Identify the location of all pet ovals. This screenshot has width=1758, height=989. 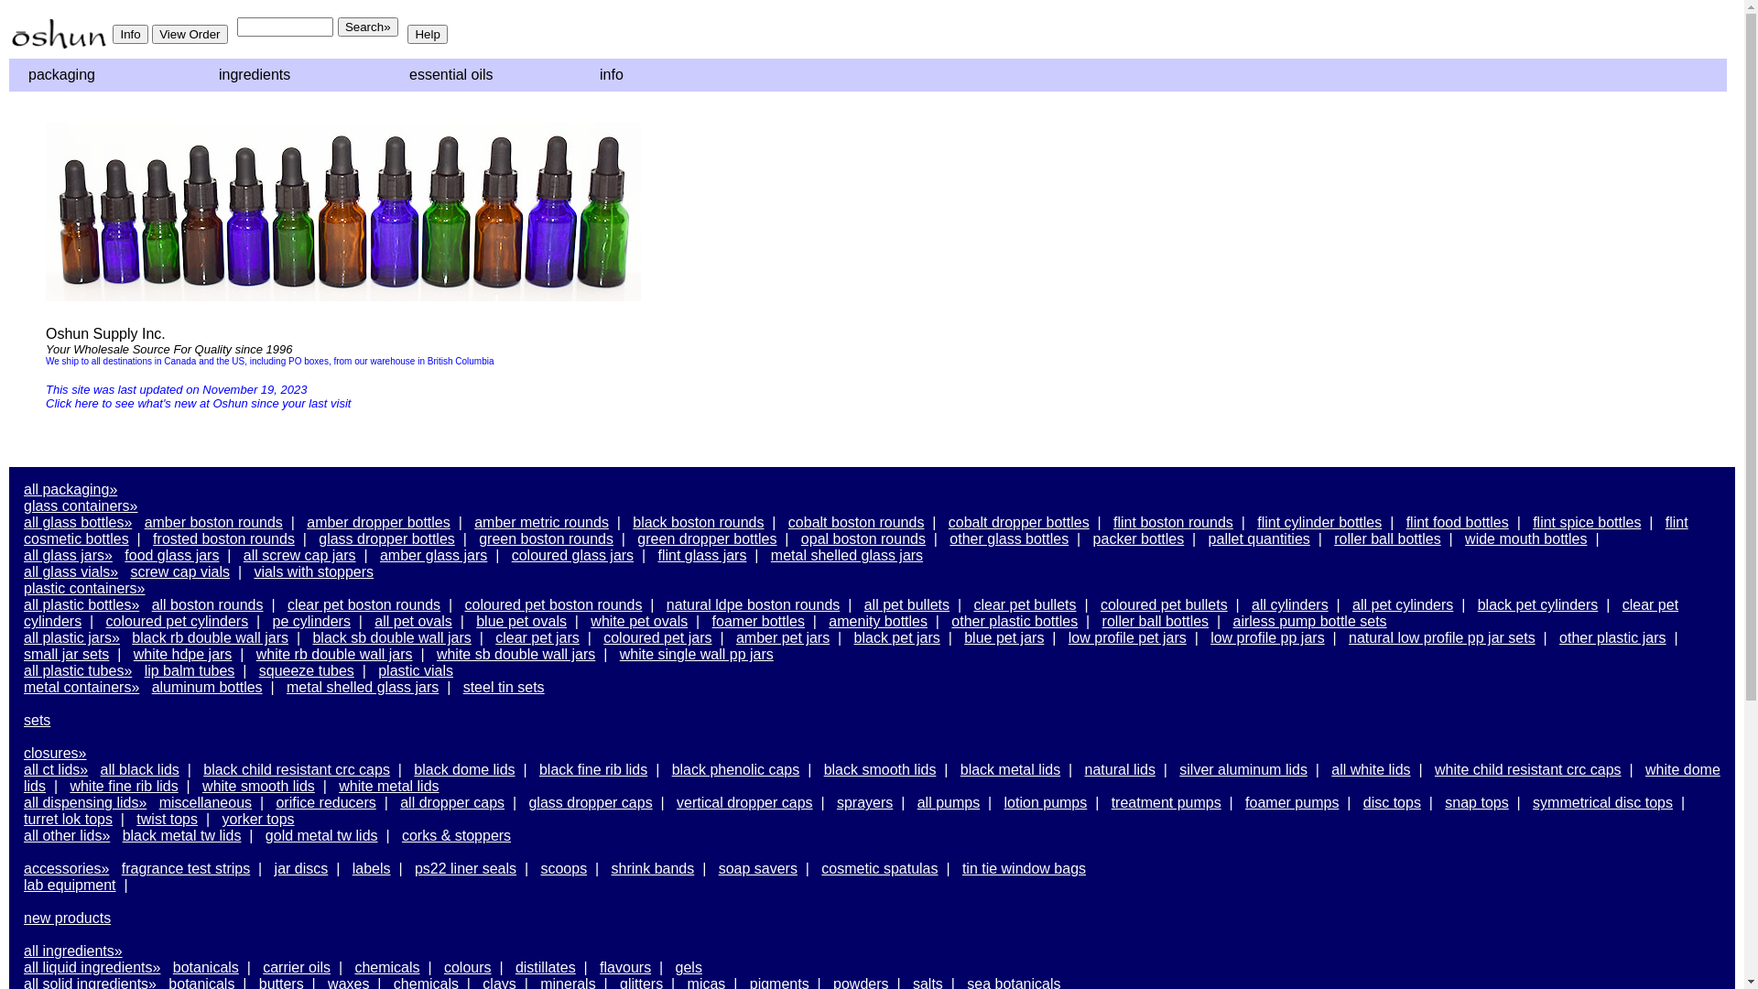
(413, 621).